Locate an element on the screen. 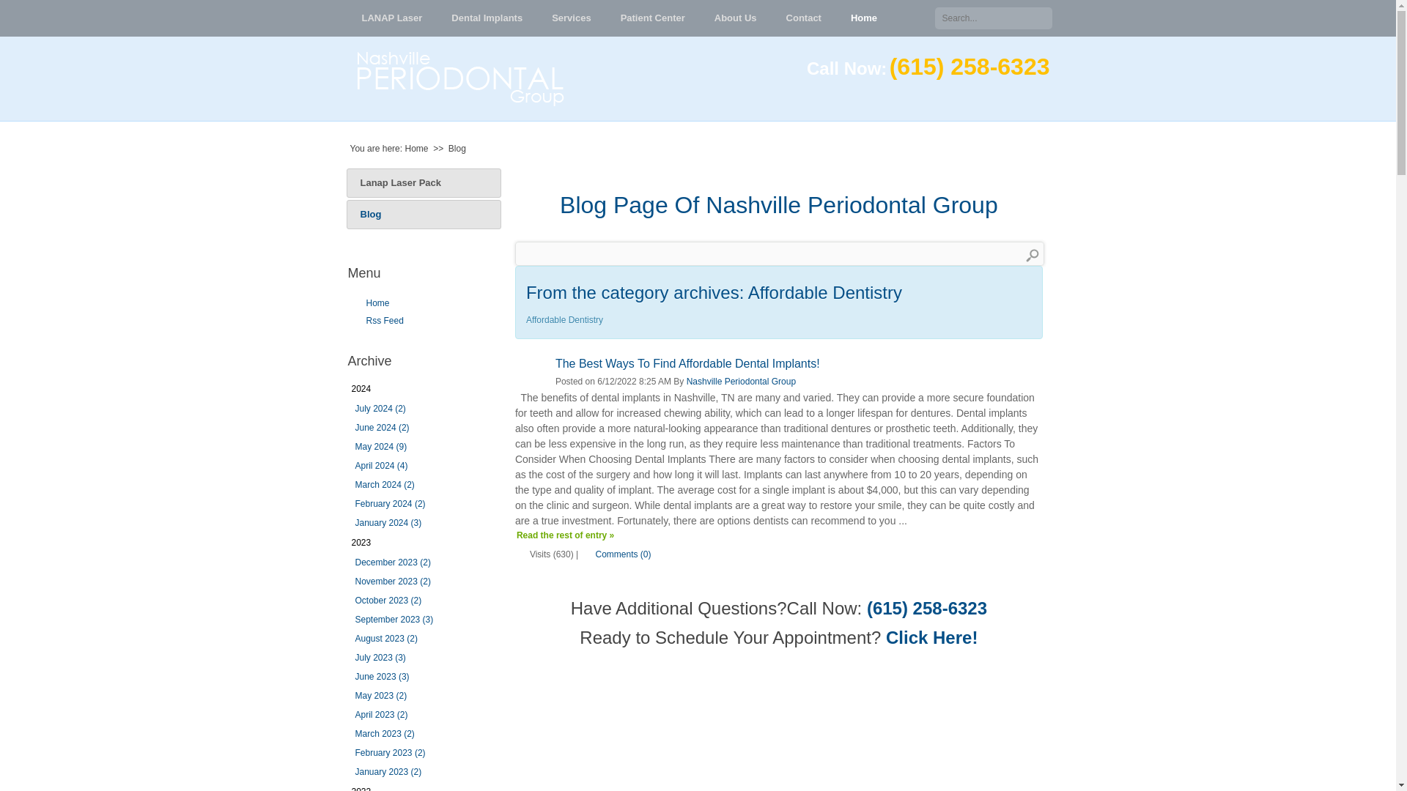 The image size is (1407, 791). LANAP Laser is located at coordinates (393, 18).